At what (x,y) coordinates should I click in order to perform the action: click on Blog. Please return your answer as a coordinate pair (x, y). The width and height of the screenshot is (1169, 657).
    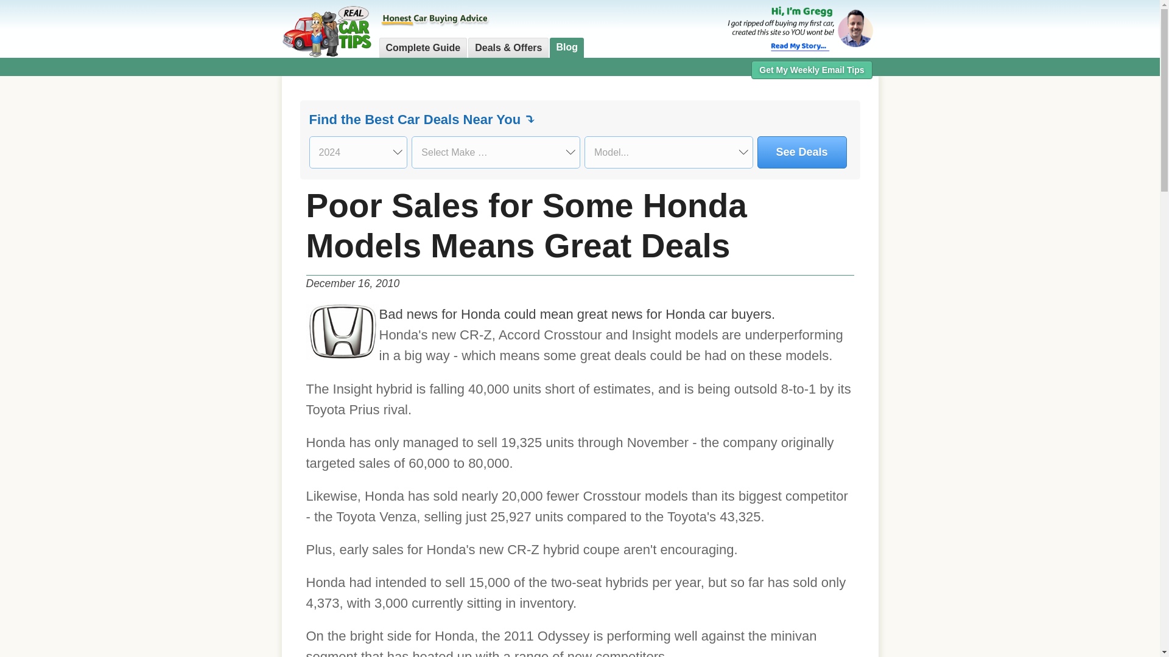
    Looking at the image, I should click on (566, 47).